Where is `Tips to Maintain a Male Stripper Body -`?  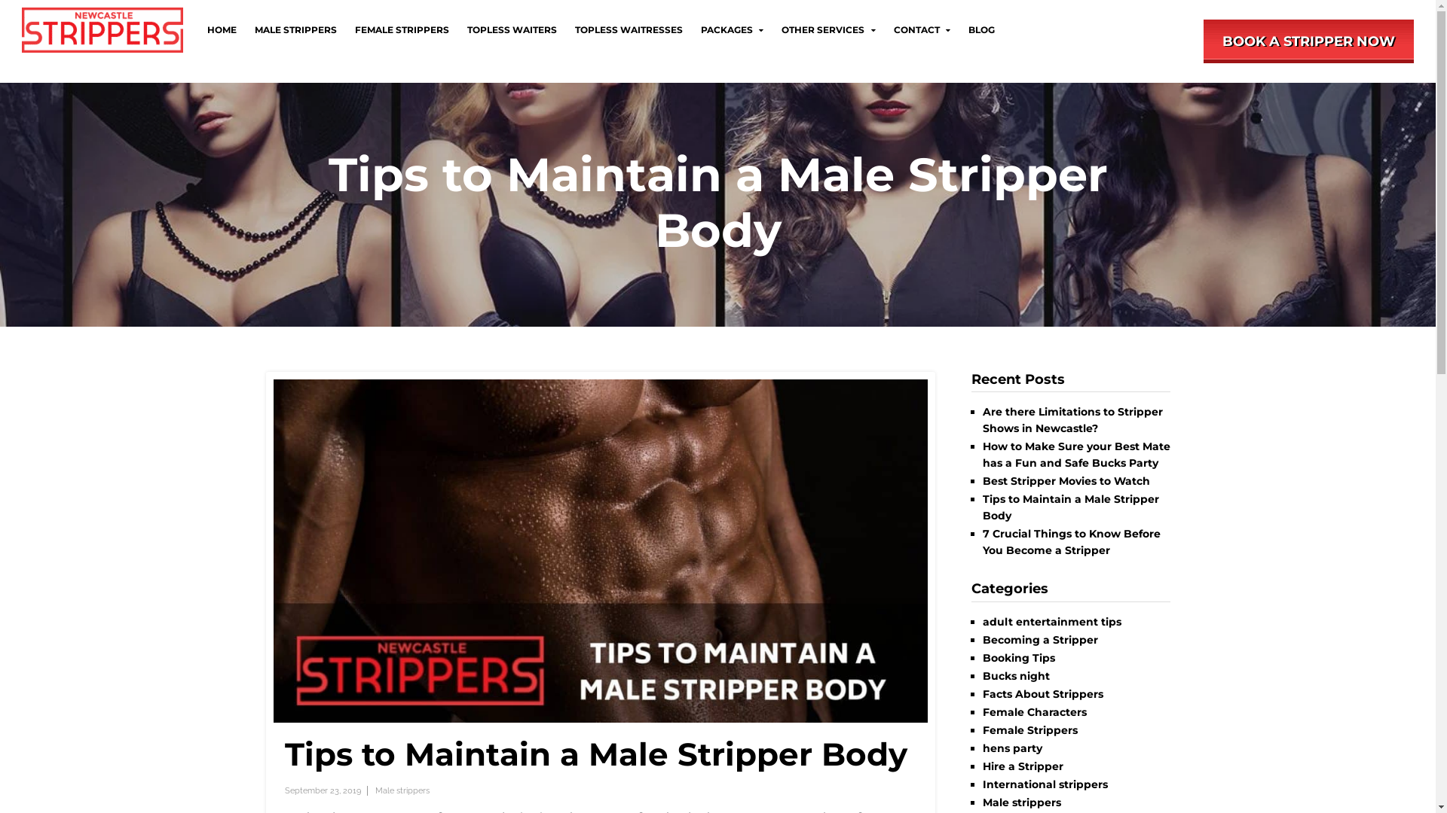
Tips to Maintain a Male Stripper Body - is located at coordinates (600, 551).